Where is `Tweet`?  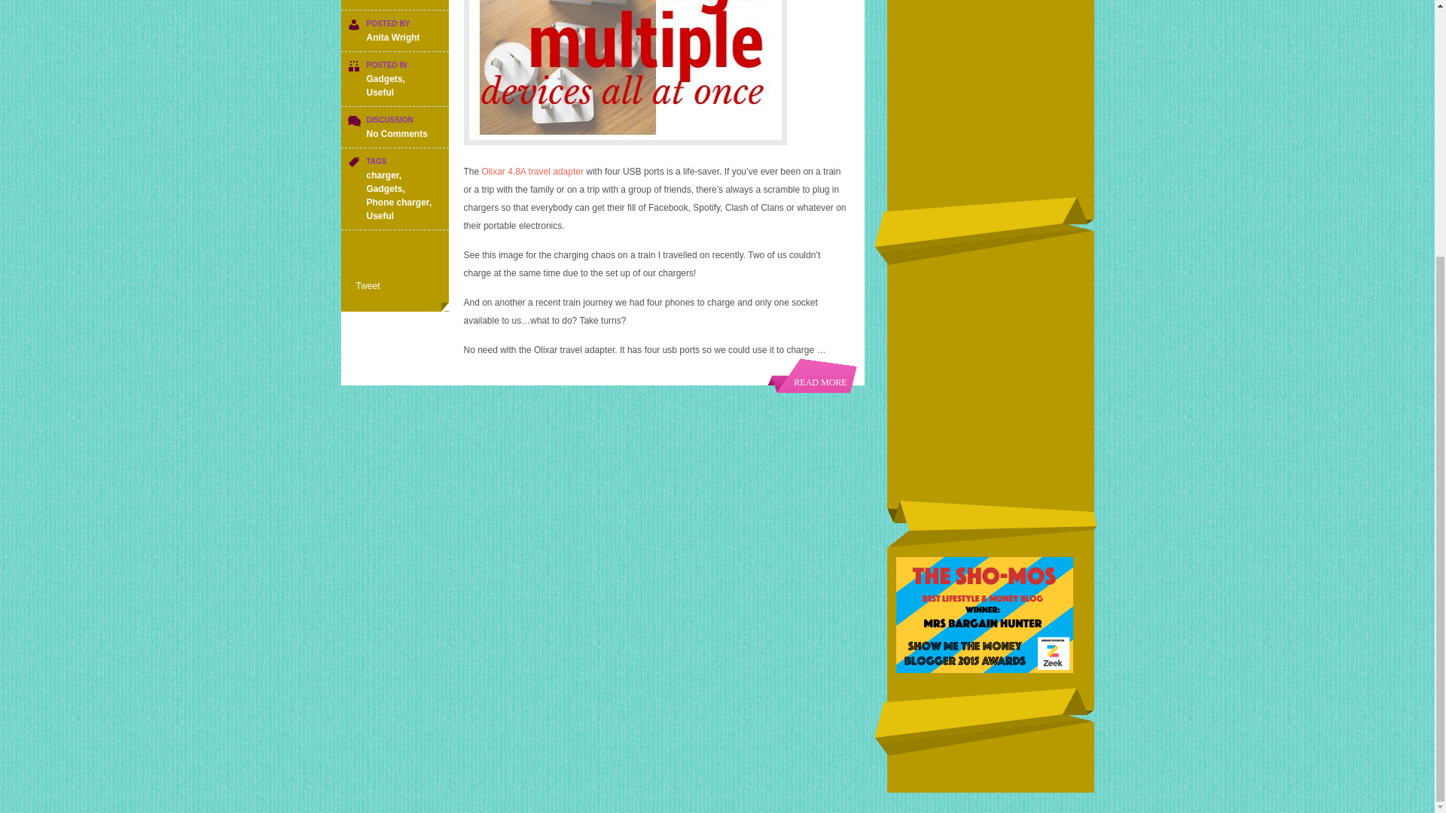 Tweet is located at coordinates (368, 285).